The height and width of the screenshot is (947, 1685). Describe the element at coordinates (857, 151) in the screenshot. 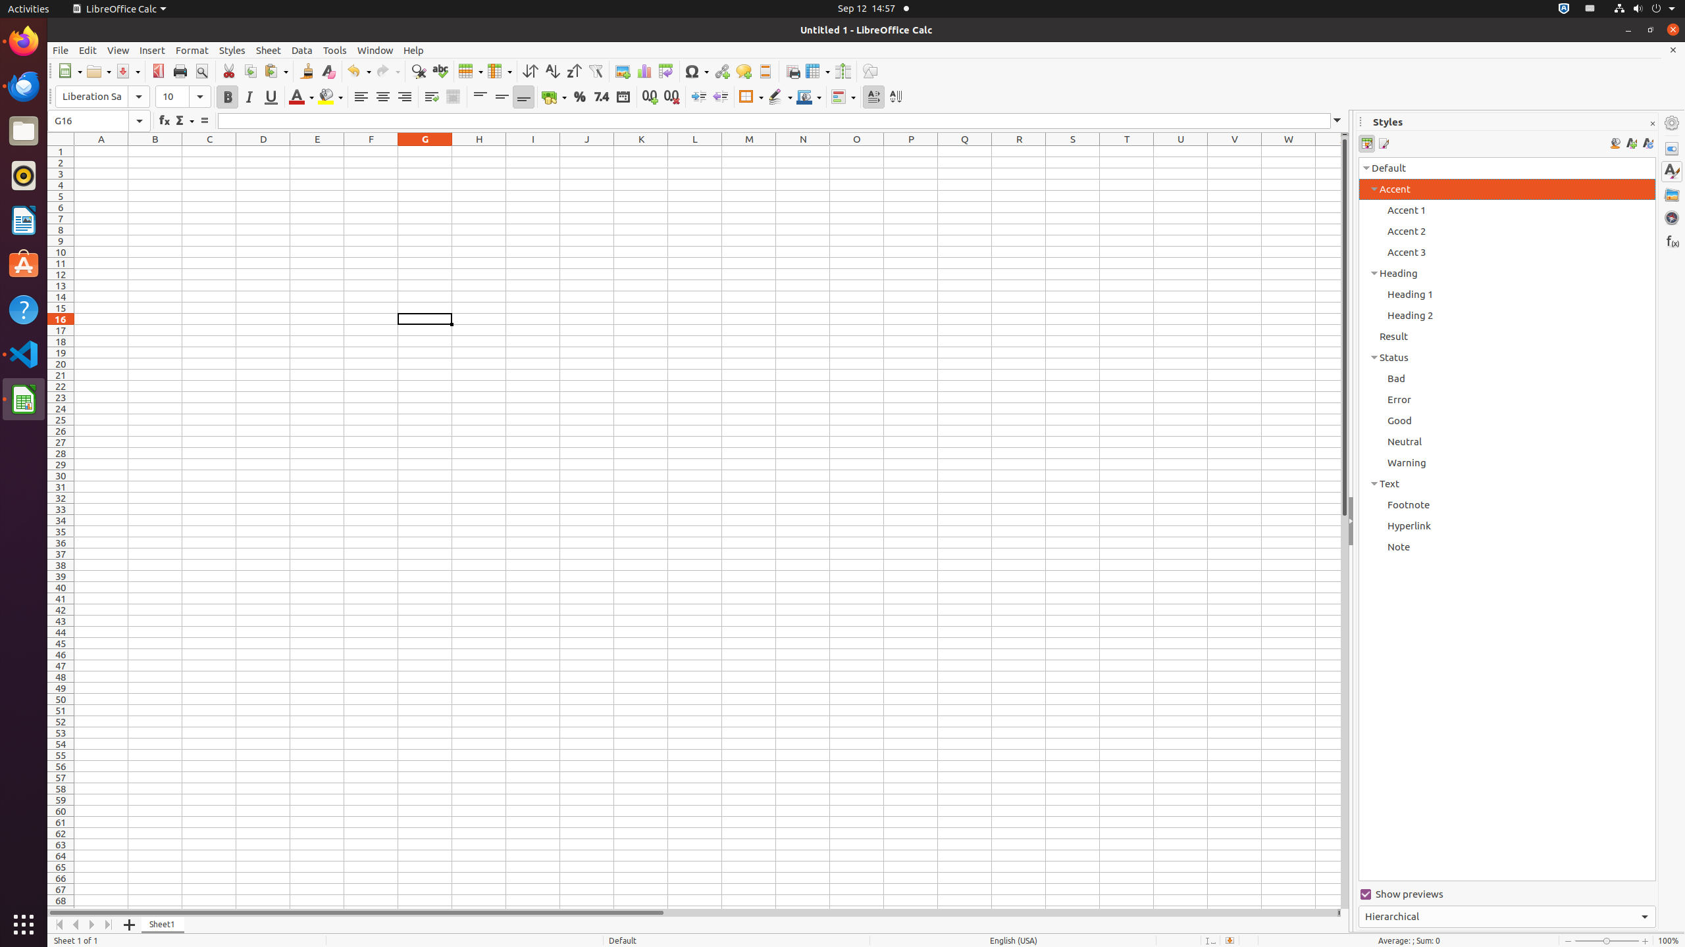

I see `O1` at that location.